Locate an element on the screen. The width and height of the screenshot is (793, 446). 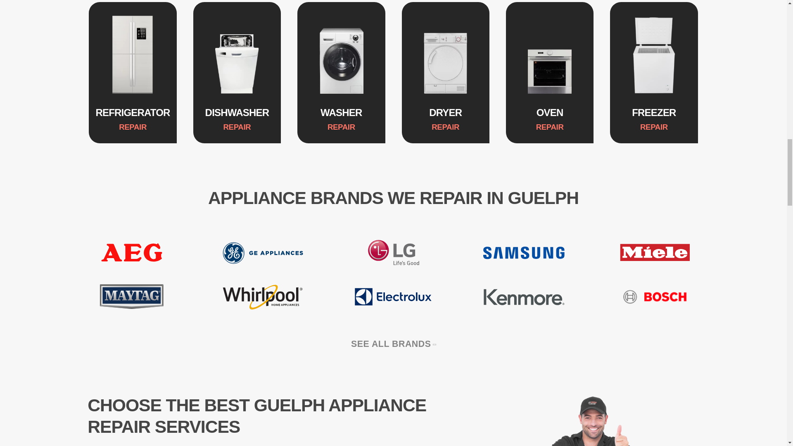
SEE ALL BRANDS is located at coordinates (393, 344).